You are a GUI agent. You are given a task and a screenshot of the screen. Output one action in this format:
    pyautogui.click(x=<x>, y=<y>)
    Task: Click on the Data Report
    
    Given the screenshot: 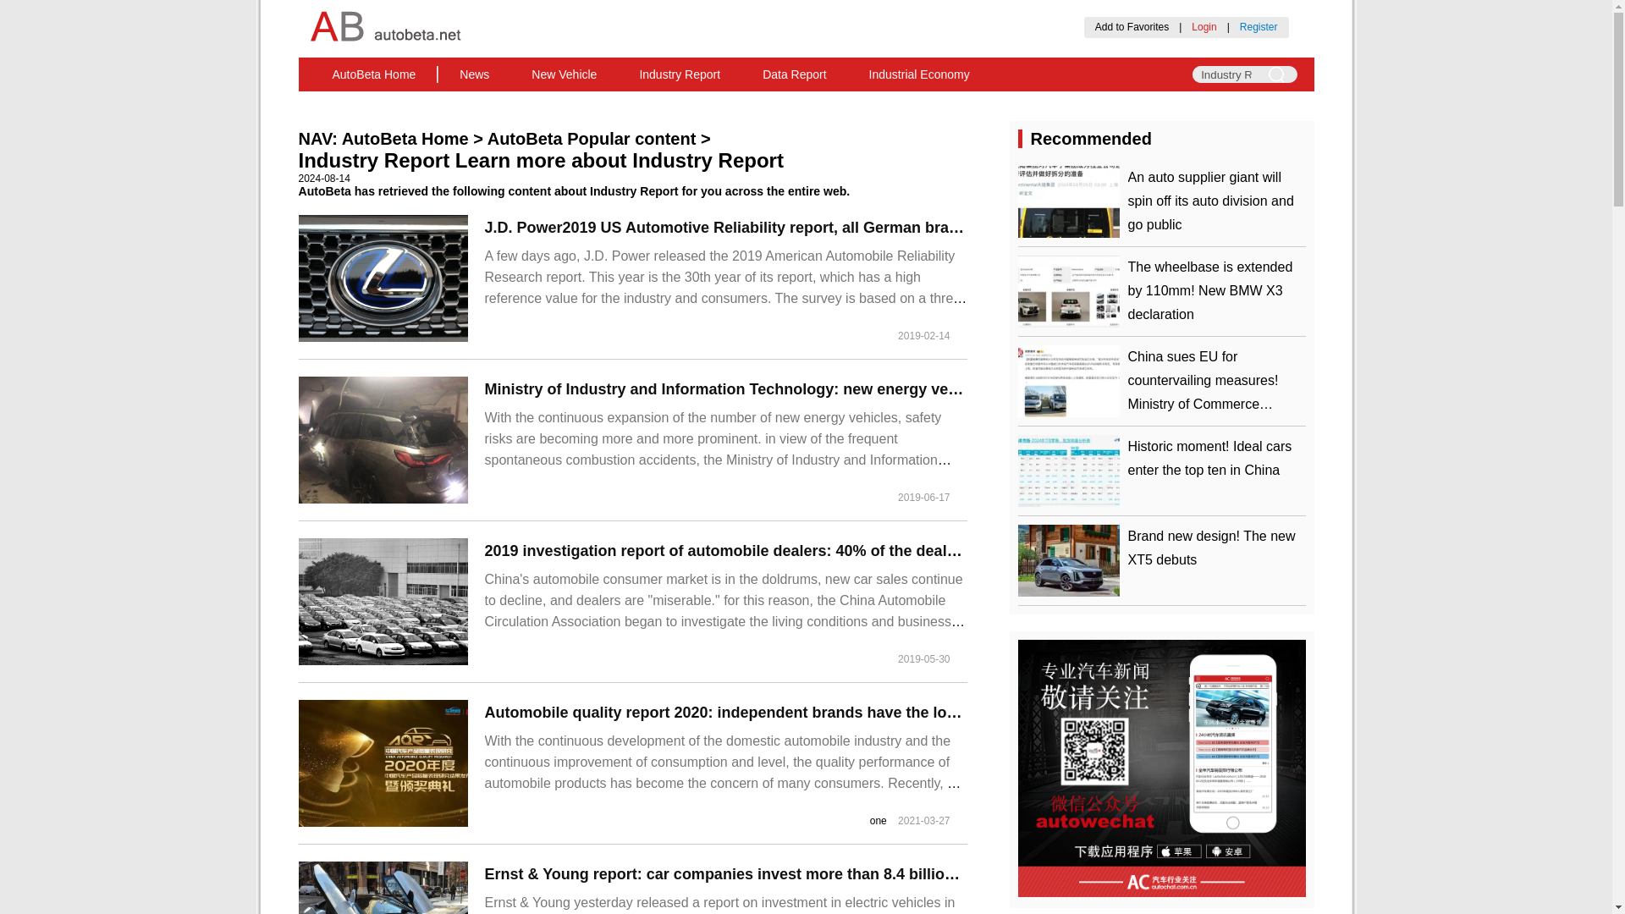 What is the action you would take?
    pyautogui.click(x=794, y=74)
    